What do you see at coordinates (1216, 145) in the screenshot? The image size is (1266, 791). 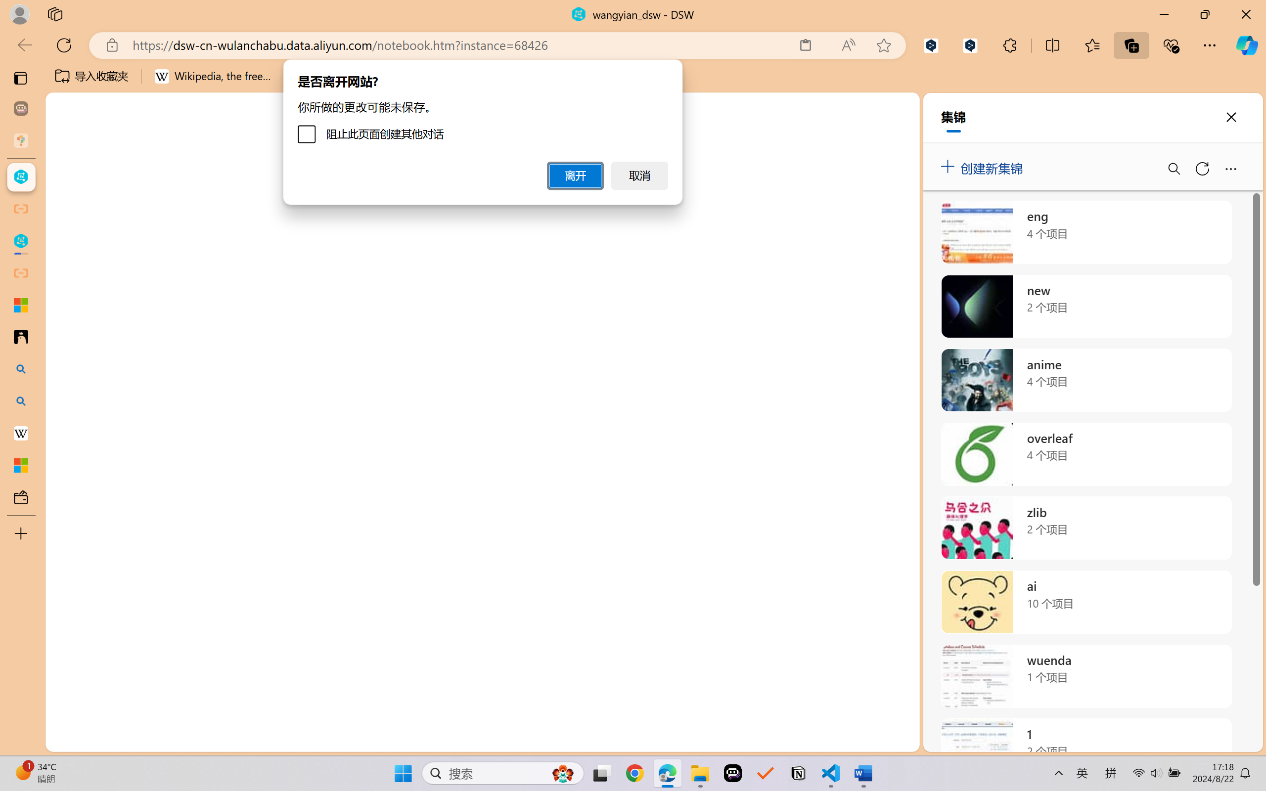 I see `Title actions` at bounding box center [1216, 145].